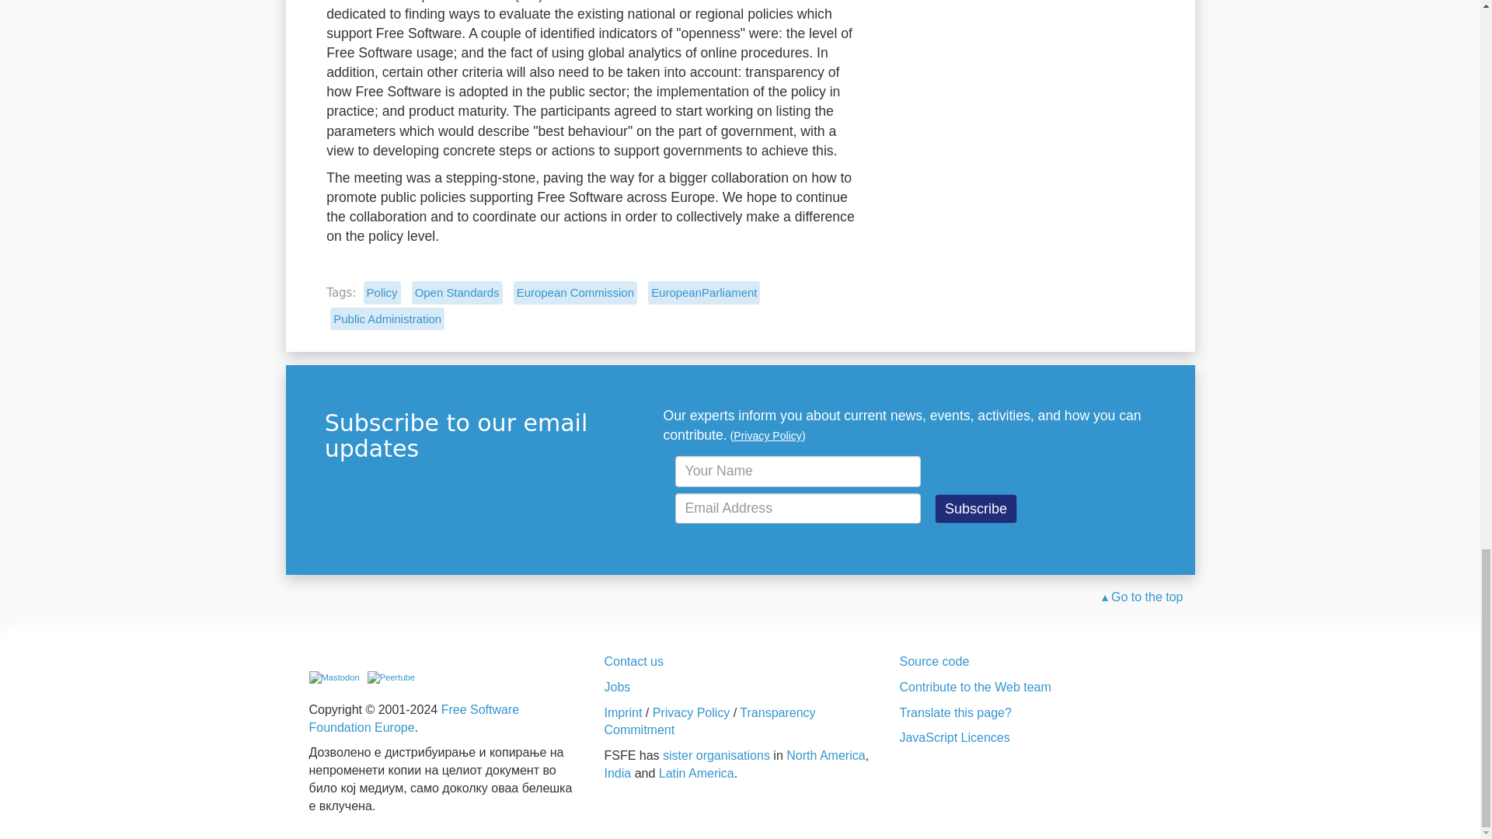 The image size is (1492, 839). Describe the element at coordinates (703, 292) in the screenshot. I see `EuropeanParliament` at that location.